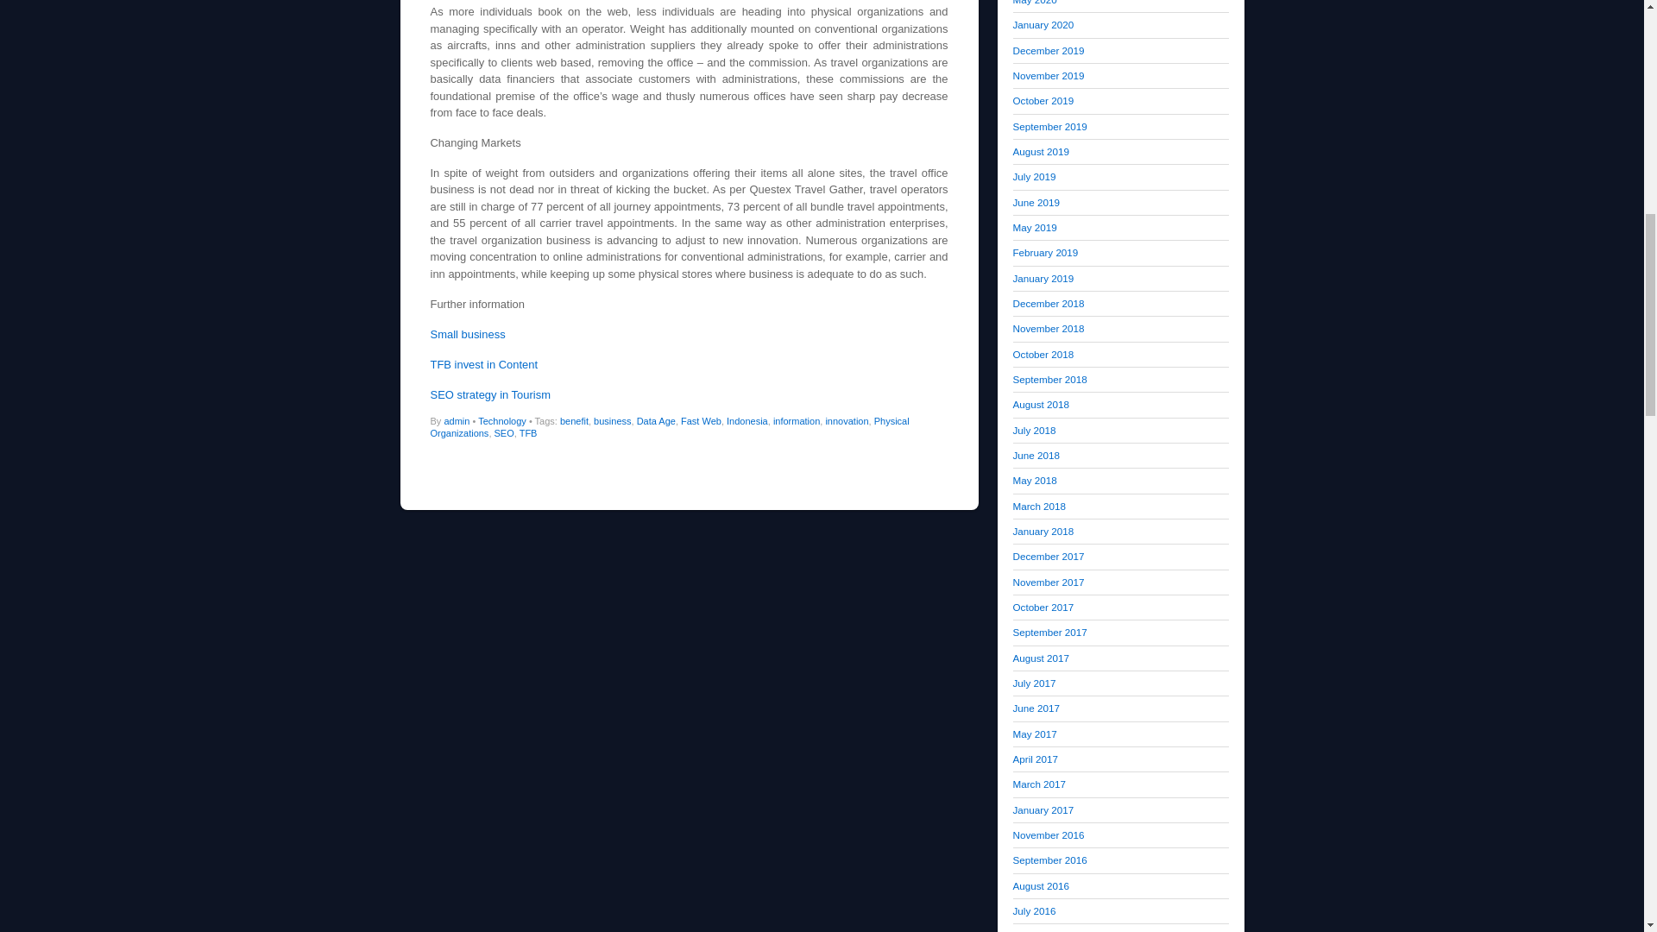 The height and width of the screenshot is (932, 1657). Describe the element at coordinates (1049, 50) in the screenshot. I see `December 2019` at that location.